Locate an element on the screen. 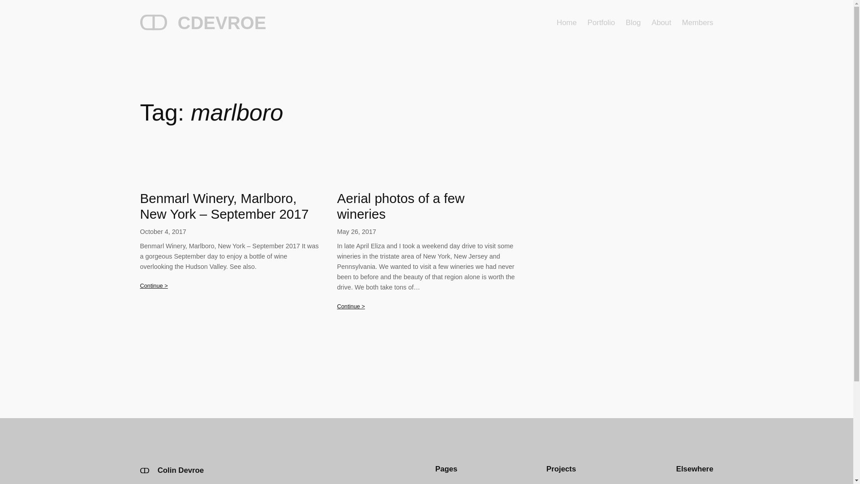 The image size is (860, 484). Hubbub - The best social sharing plugin for WordPress is located at coordinates (557, 483).